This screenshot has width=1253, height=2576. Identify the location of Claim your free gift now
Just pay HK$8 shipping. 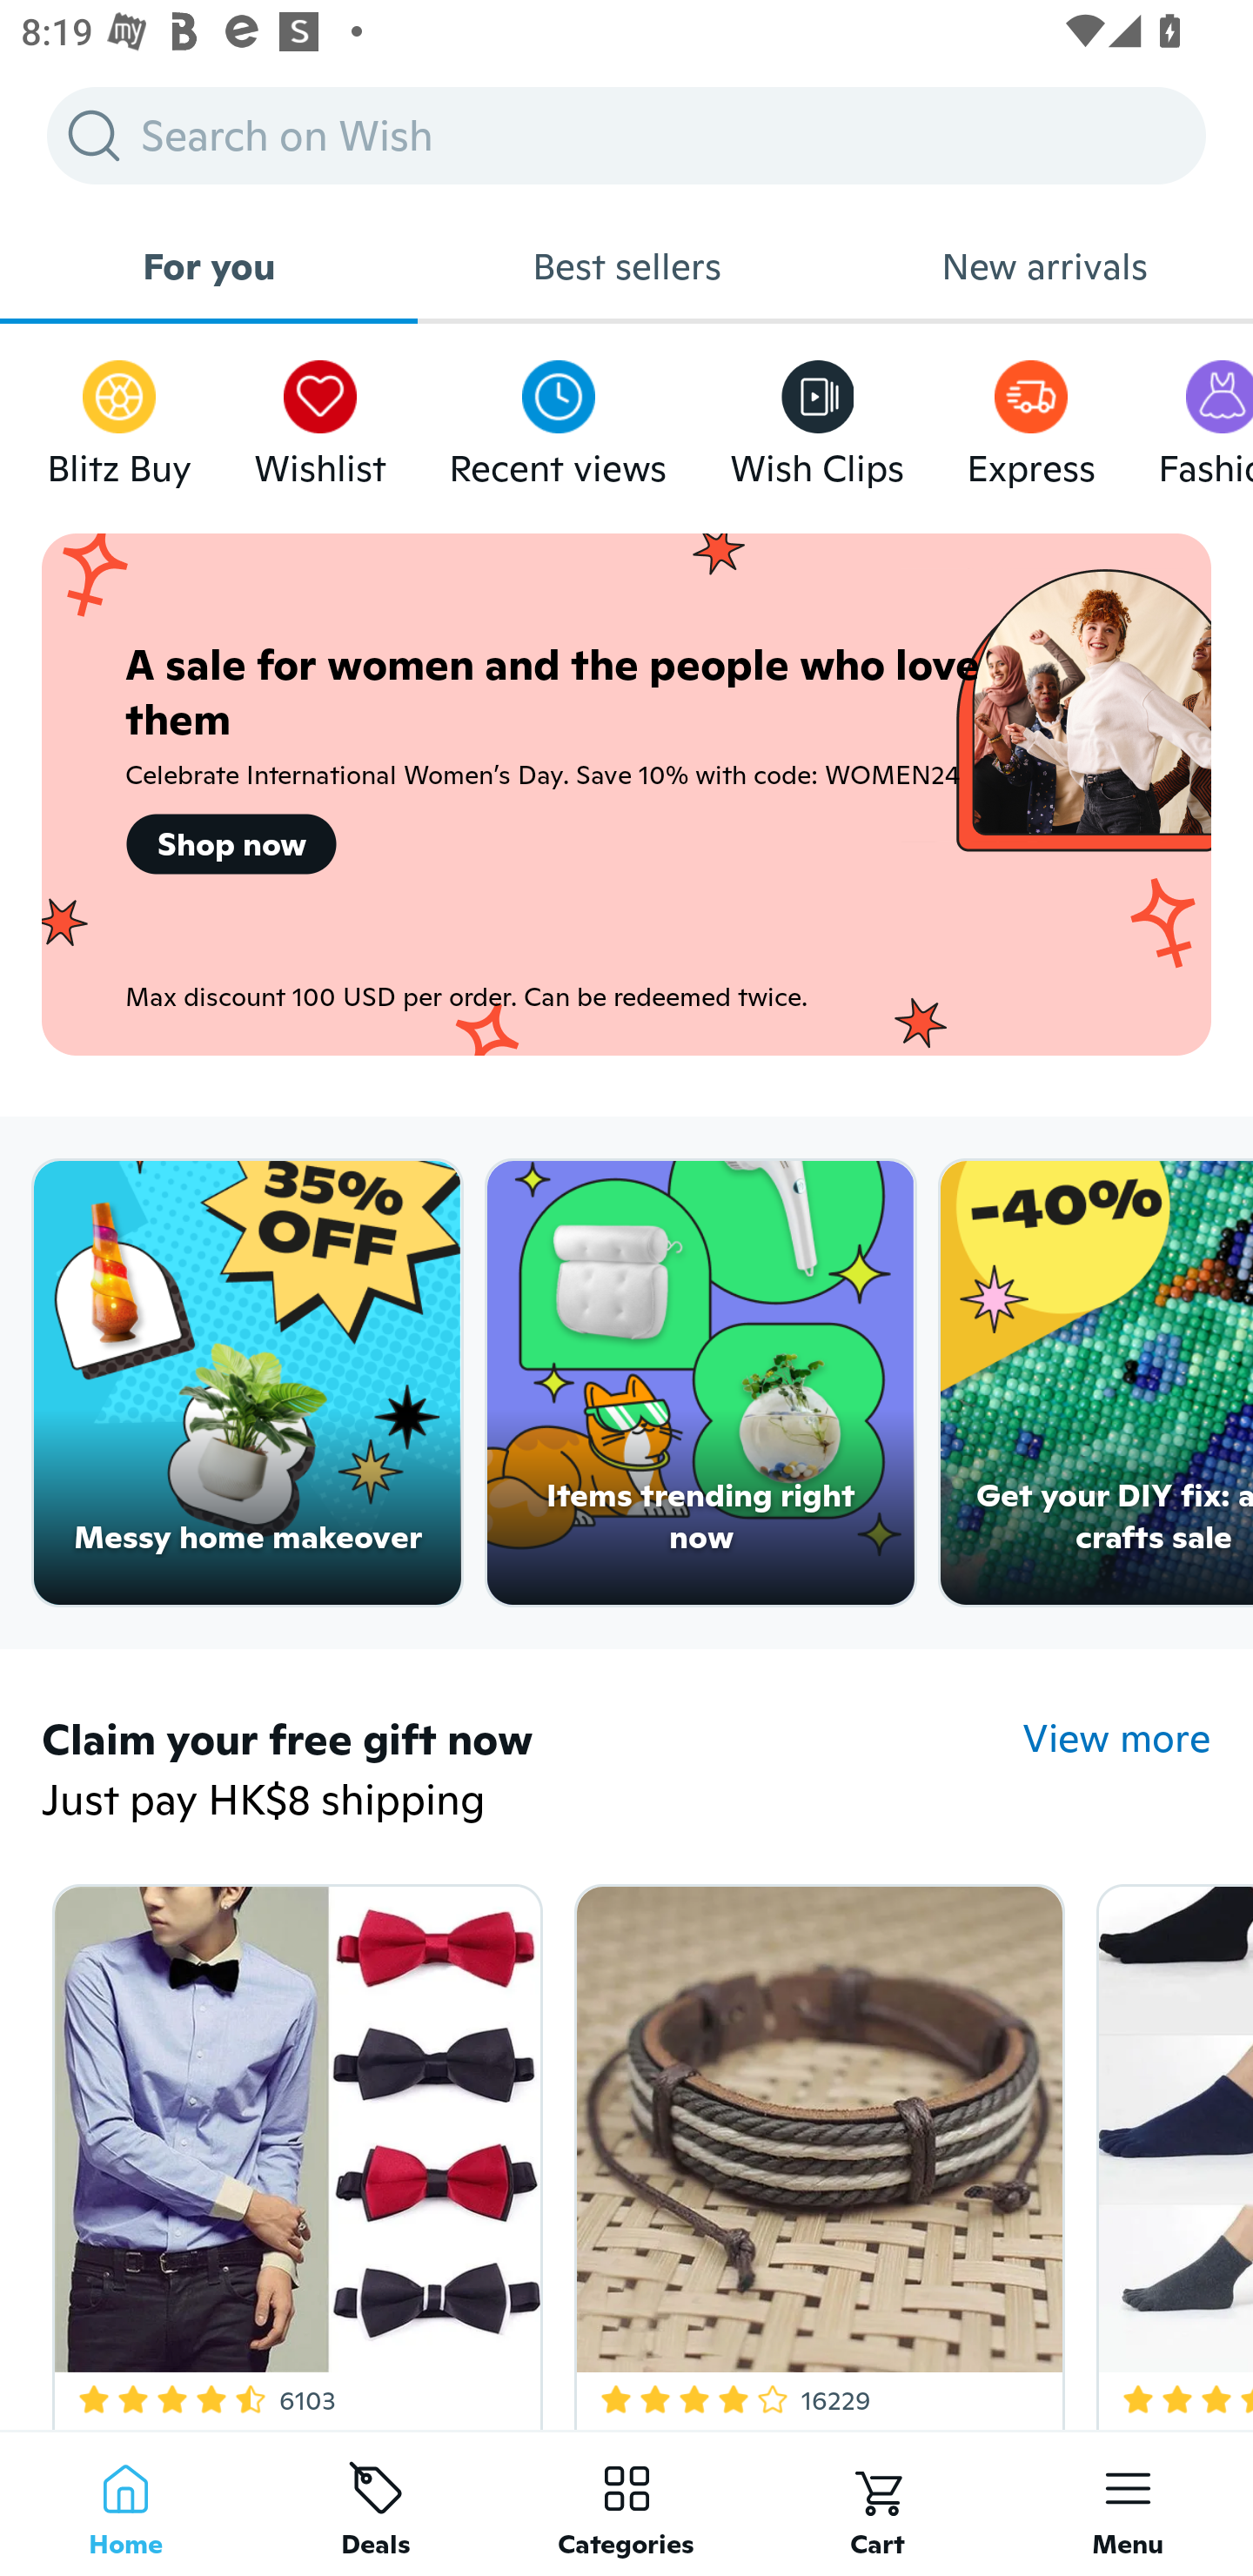
(532, 1772).